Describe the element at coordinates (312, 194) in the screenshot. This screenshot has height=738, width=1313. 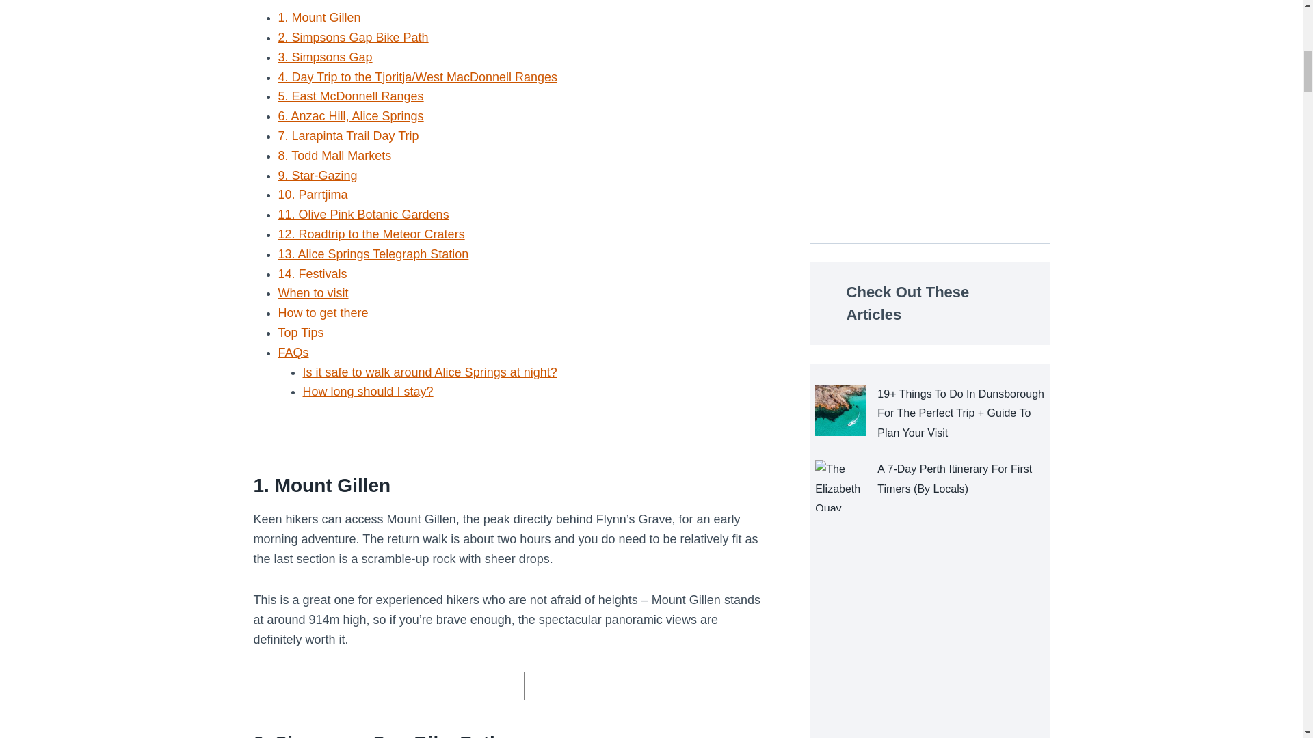
I see `10. Parrtjima` at that location.